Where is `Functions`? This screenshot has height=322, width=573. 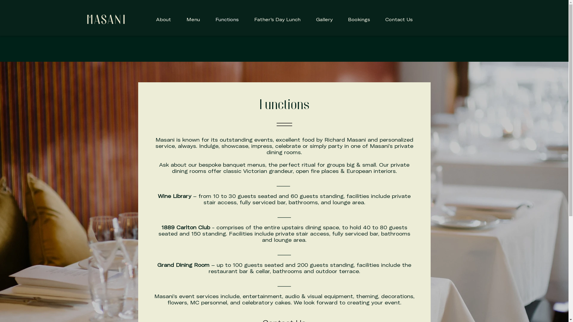 Functions is located at coordinates (227, 20).